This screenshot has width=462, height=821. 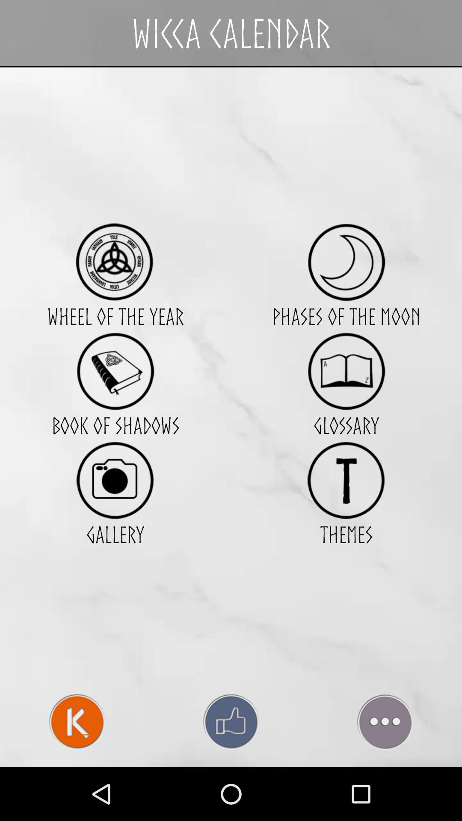 What do you see at coordinates (346, 371) in the screenshot?
I see `turn off icon next to the wheel of the item` at bounding box center [346, 371].